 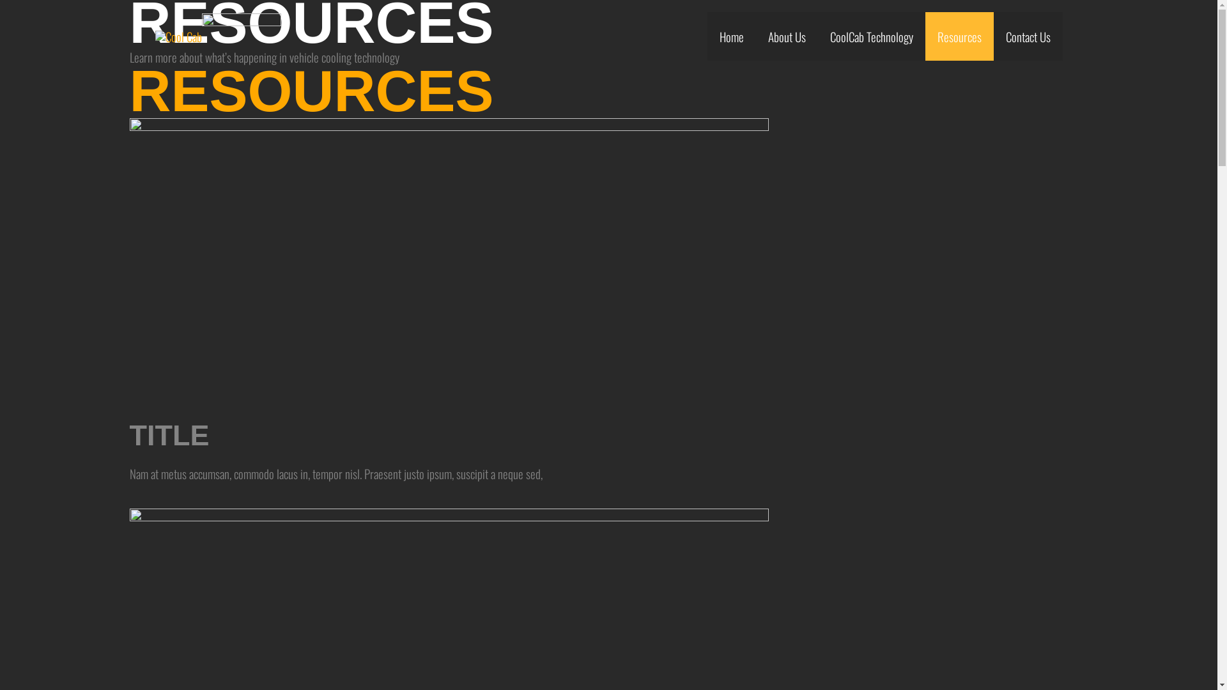 What do you see at coordinates (449, 266) in the screenshot?
I see `Title` at bounding box center [449, 266].